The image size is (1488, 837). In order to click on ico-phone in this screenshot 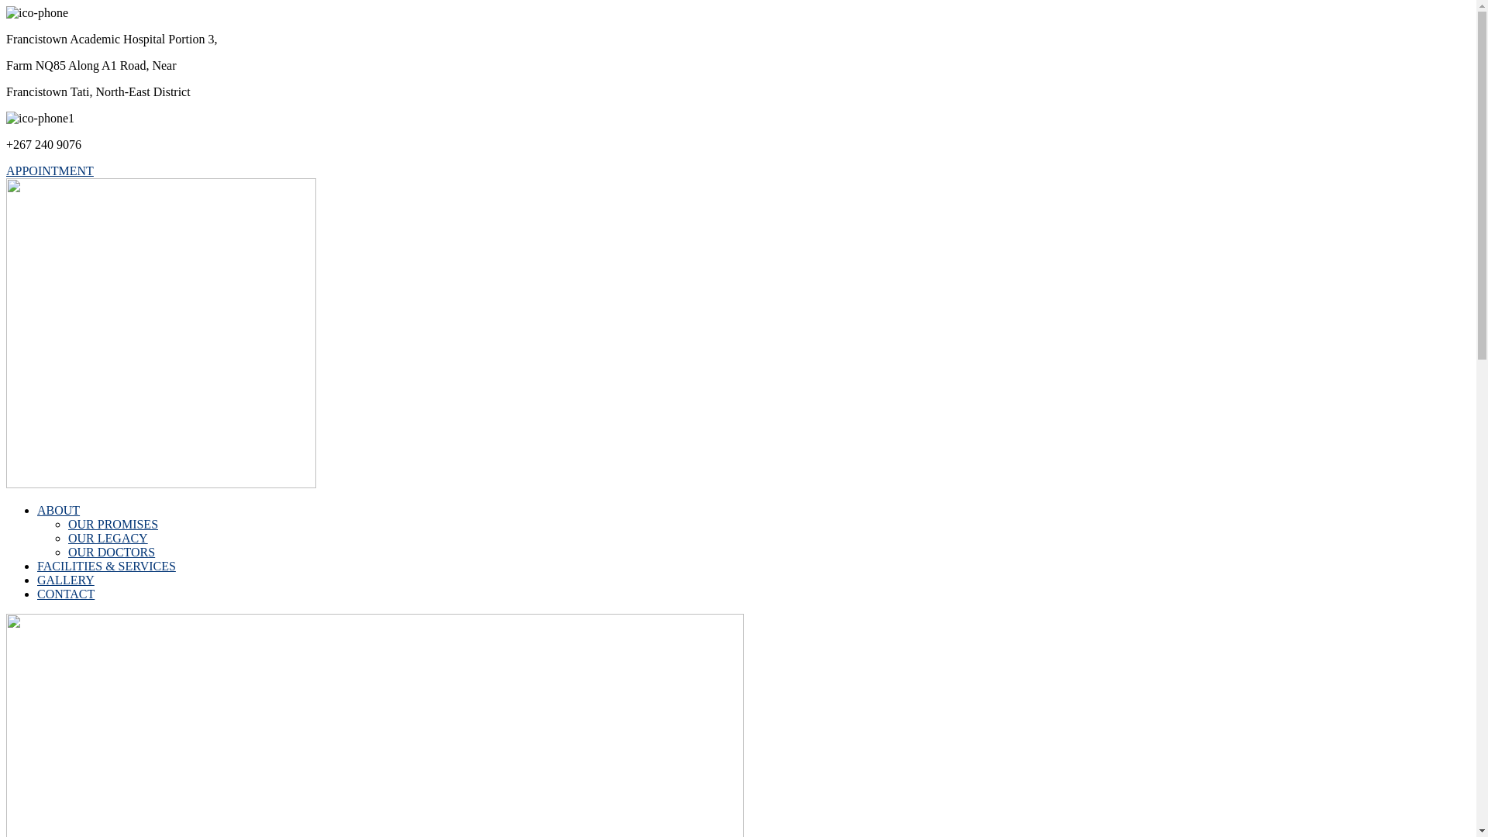, I will do `click(37, 13)`.